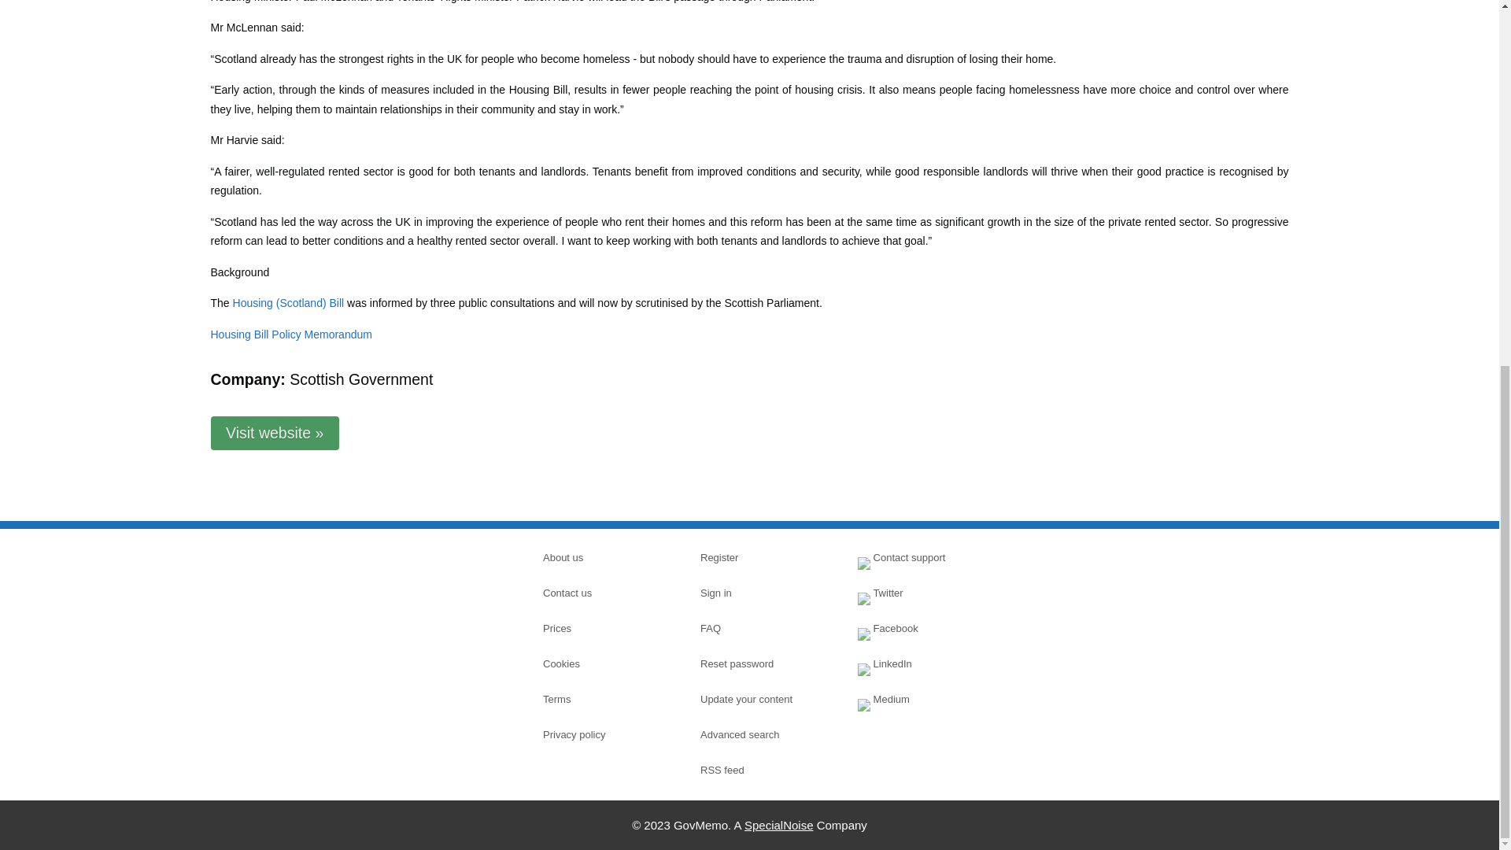  I want to click on Reset password, so click(755, 664).